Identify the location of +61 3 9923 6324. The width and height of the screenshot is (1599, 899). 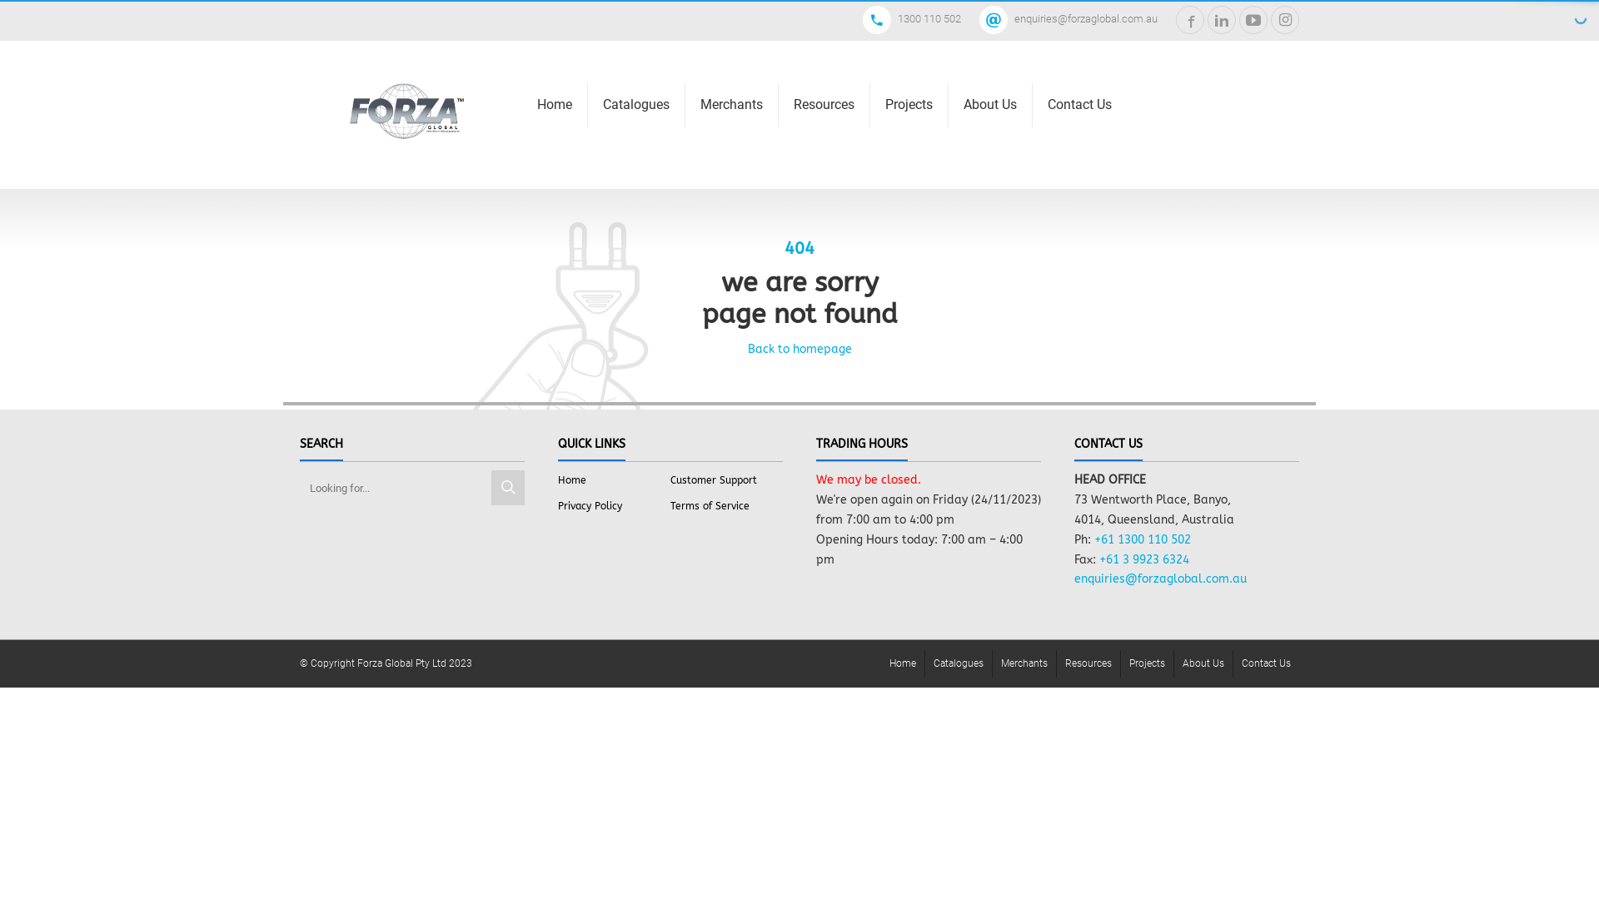
(1144, 559).